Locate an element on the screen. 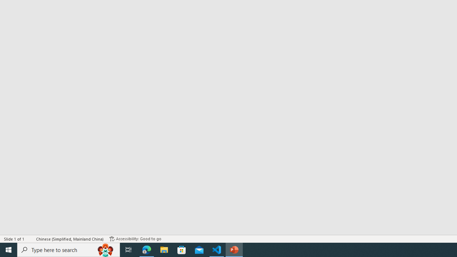 Image resolution: width=457 pixels, height=257 pixels. Spell Check  is located at coordinates (31, 238).